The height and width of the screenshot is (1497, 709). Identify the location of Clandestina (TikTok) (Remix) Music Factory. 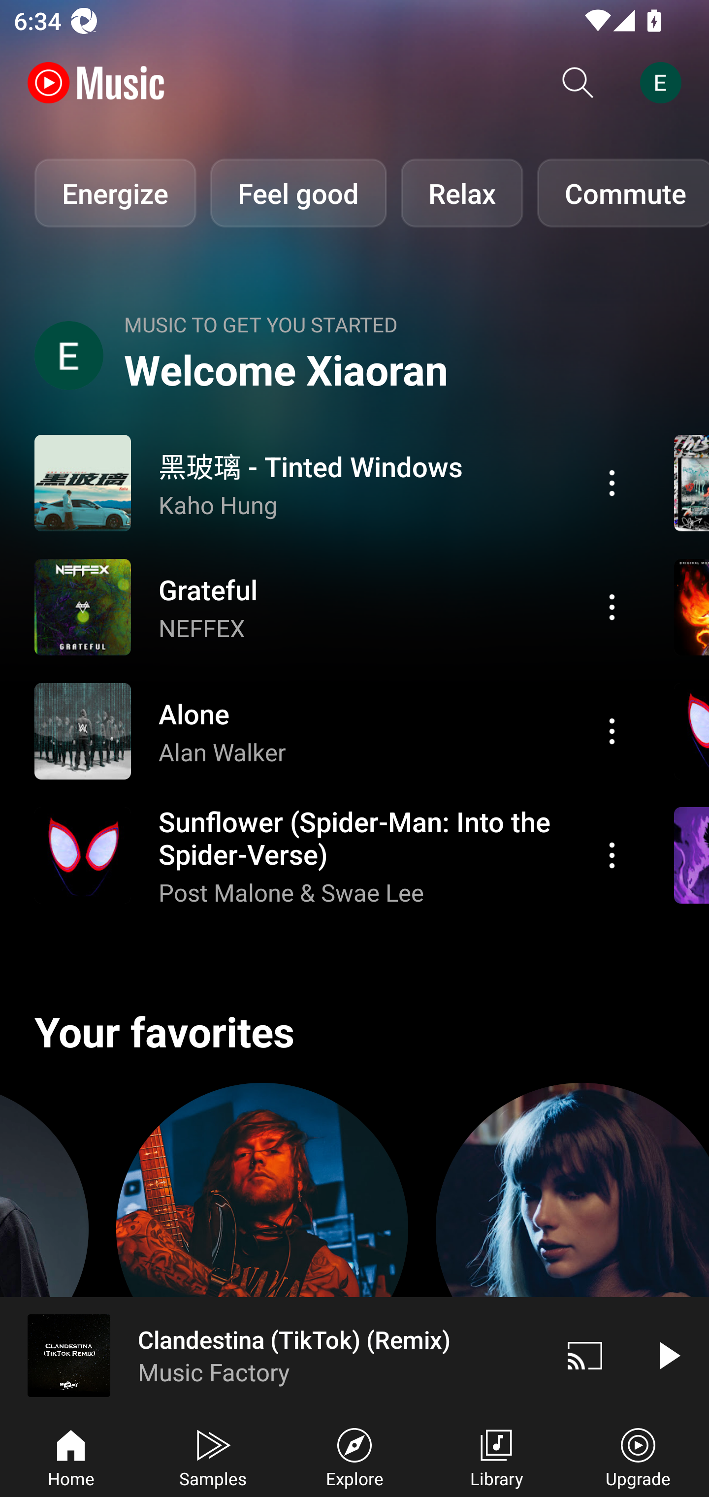
(272, 1355).